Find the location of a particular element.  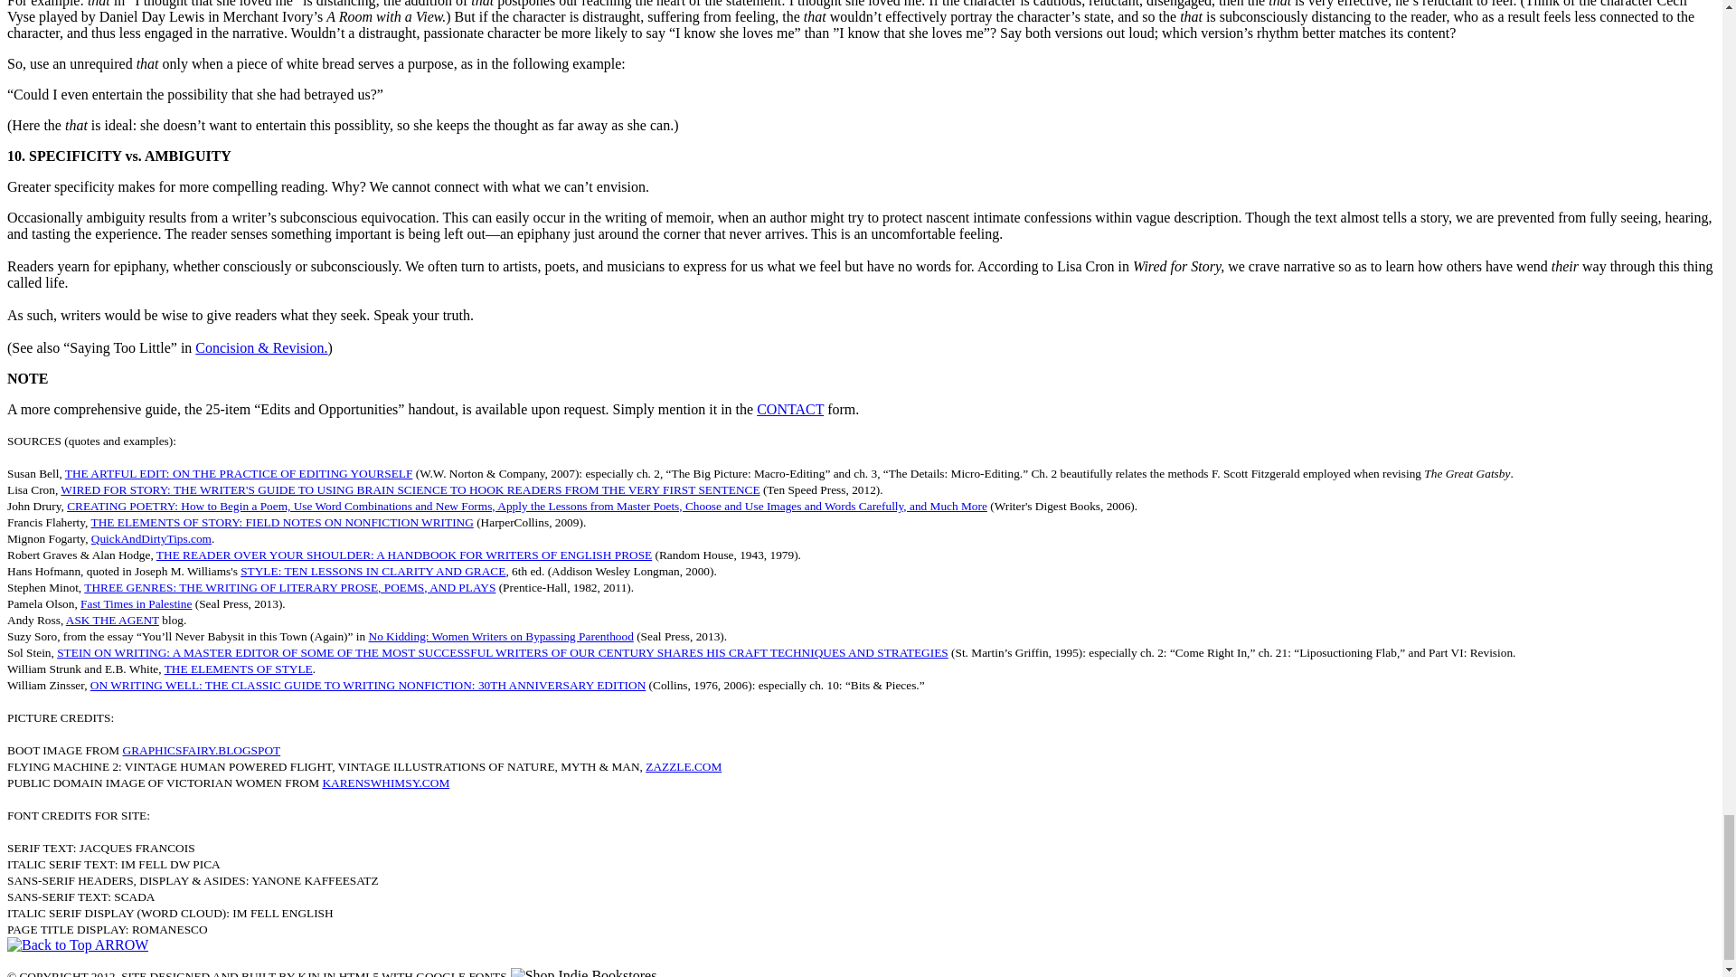

ZAZZLE.COM is located at coordinates (684, 767).